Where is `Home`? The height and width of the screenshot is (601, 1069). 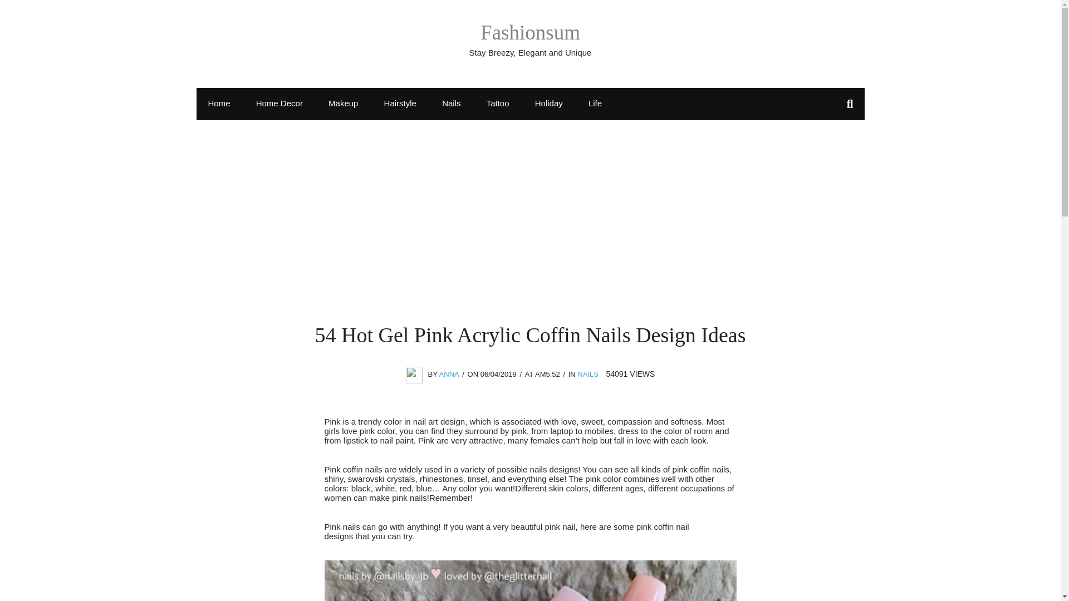 Home is located at coordinates (218, 103).